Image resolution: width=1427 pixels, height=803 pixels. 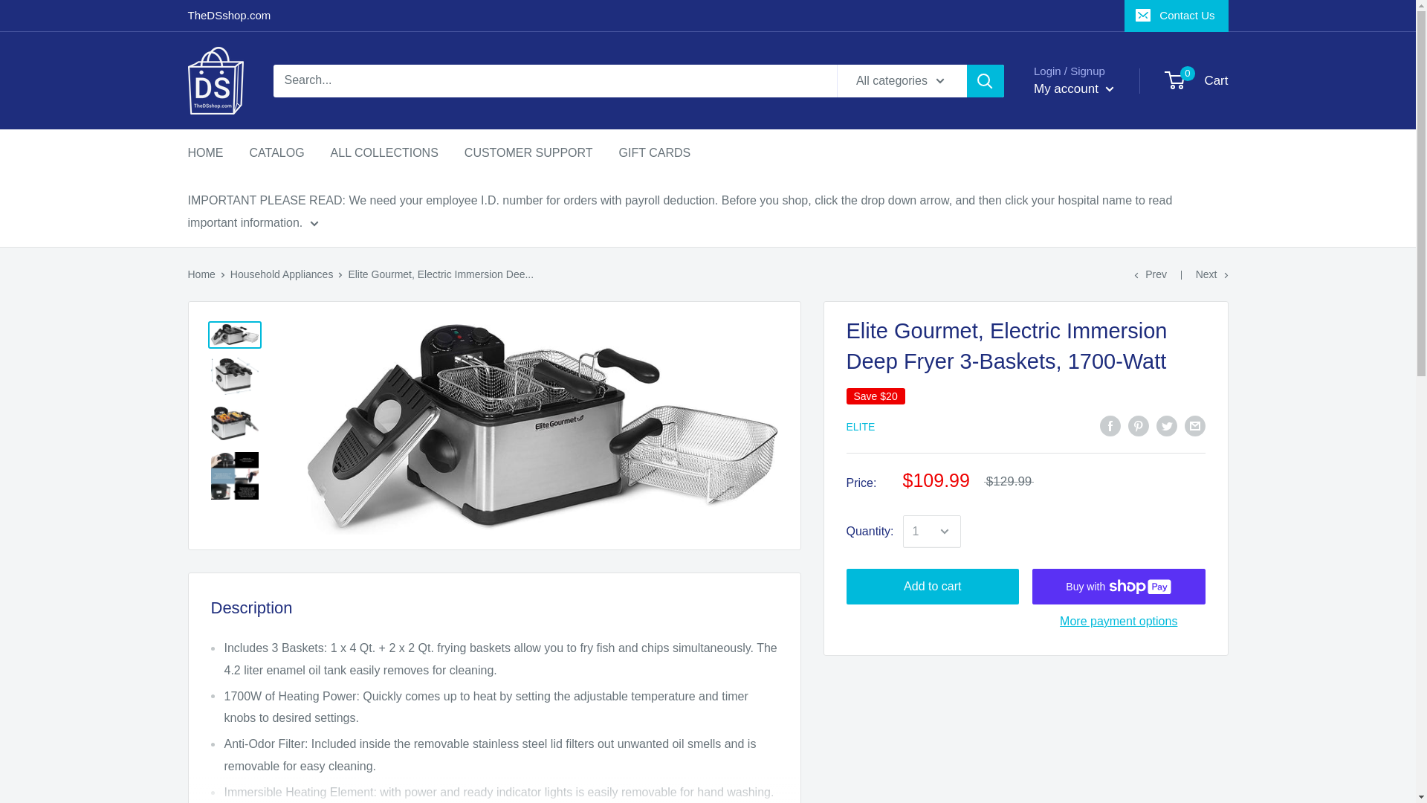 I want to click on GIFT CARDS, so click(x=1176, y=16).